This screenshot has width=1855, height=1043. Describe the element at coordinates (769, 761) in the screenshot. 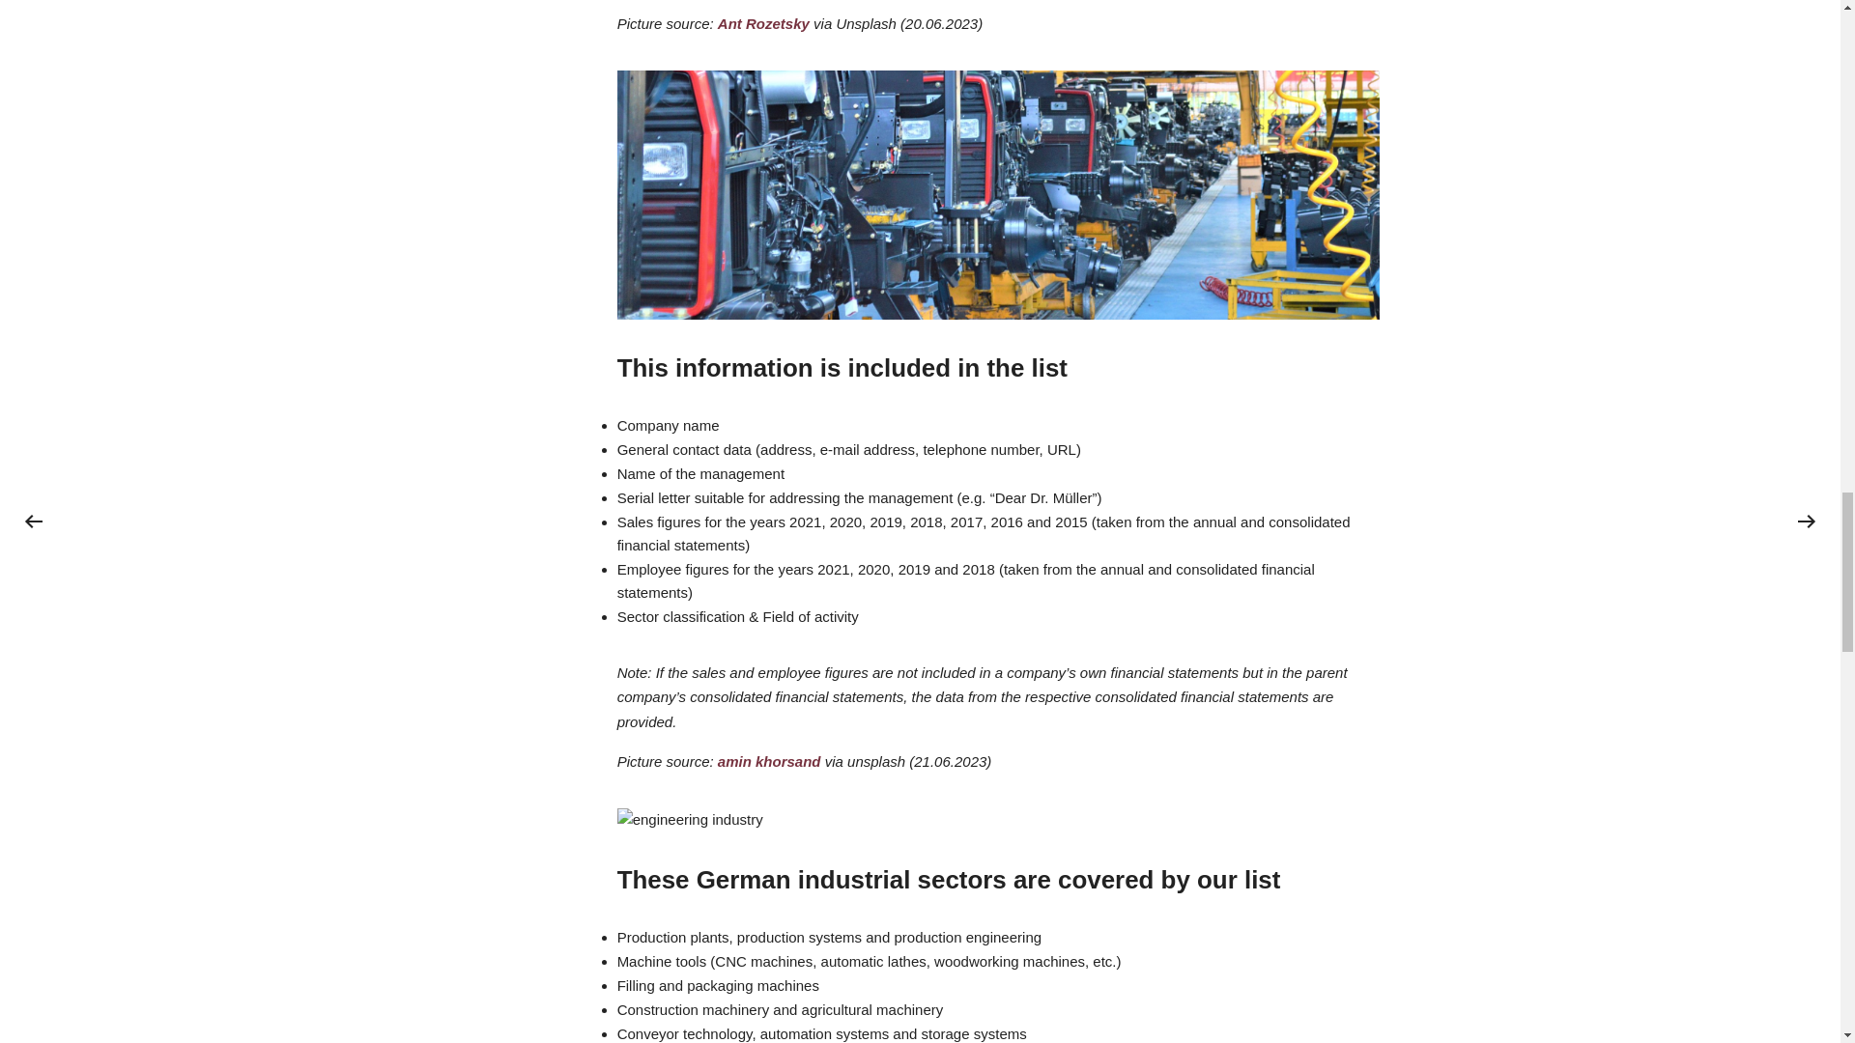

I see `amin khorsand` at that location.